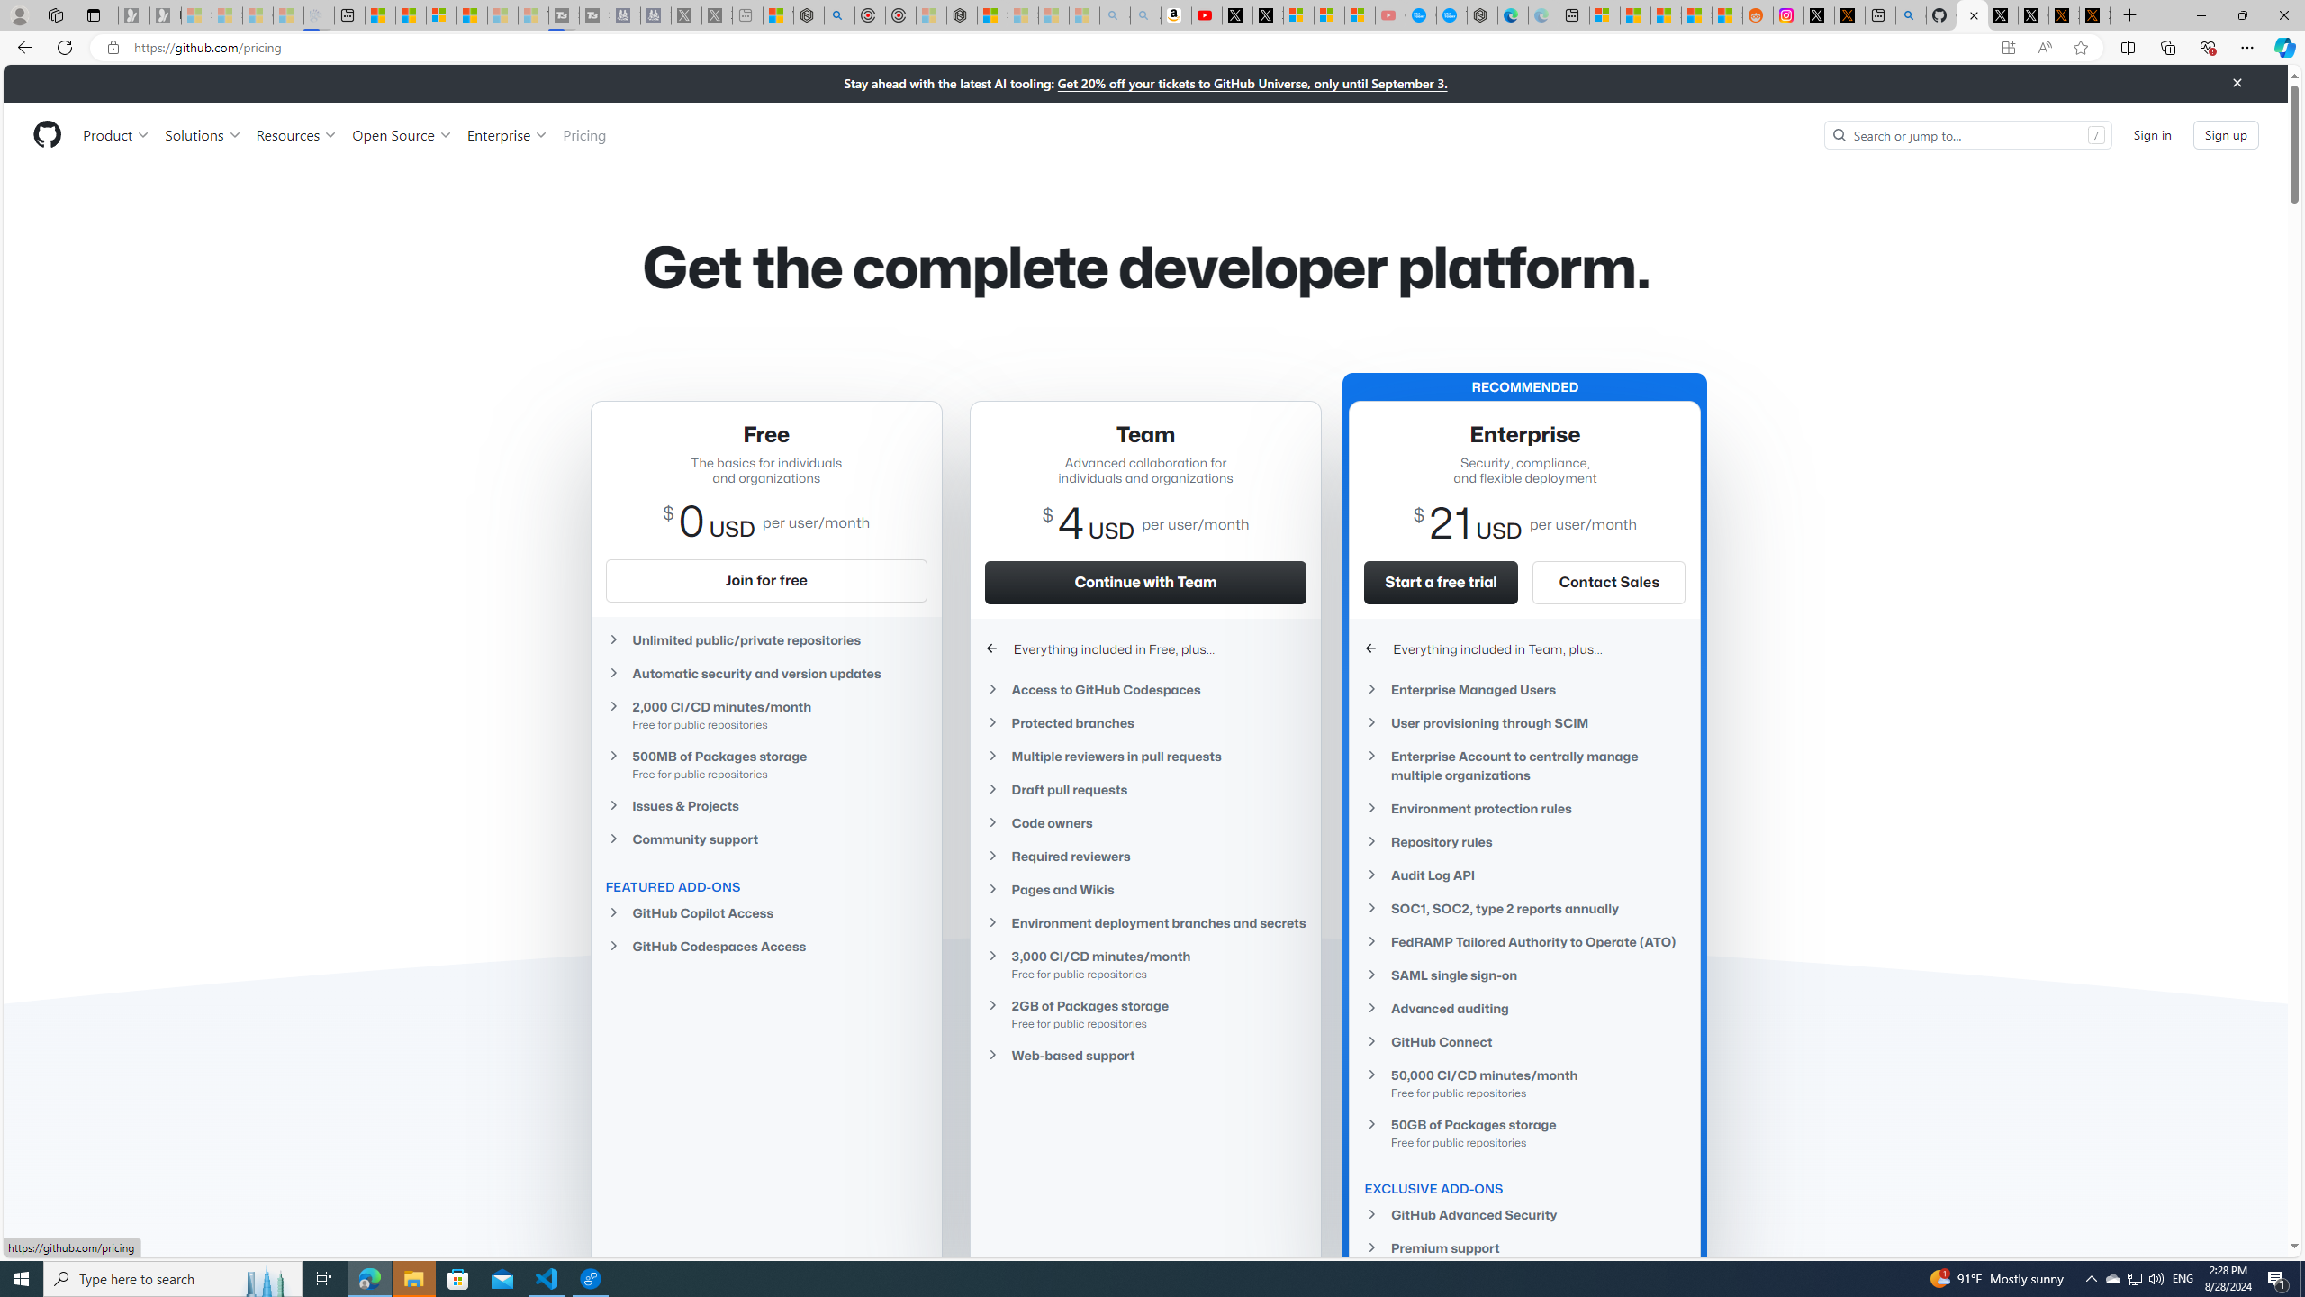 The image size is (2305, 1297). I want to click on Web-based support, so click(1145, 1055).